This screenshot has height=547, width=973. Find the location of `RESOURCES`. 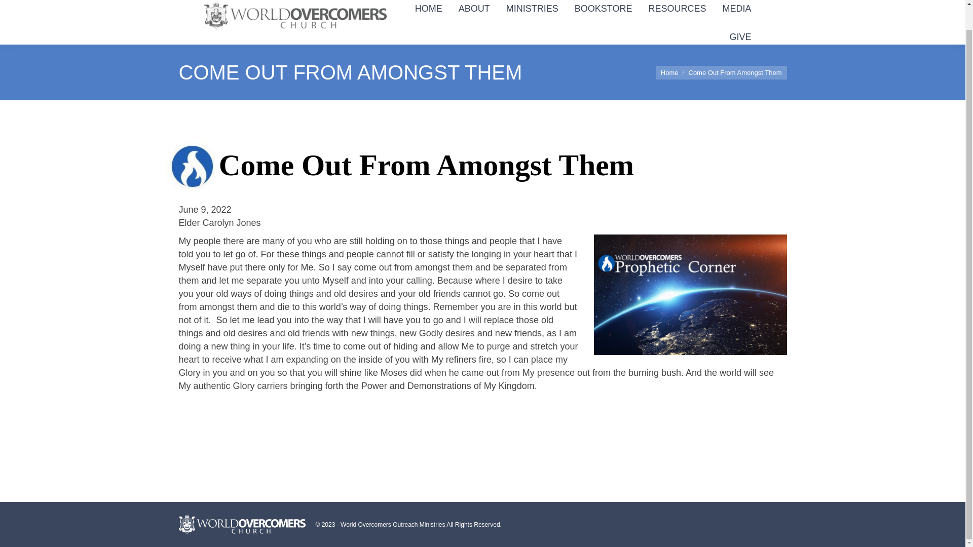

RESOURCES is located at coordinates (677, 8).